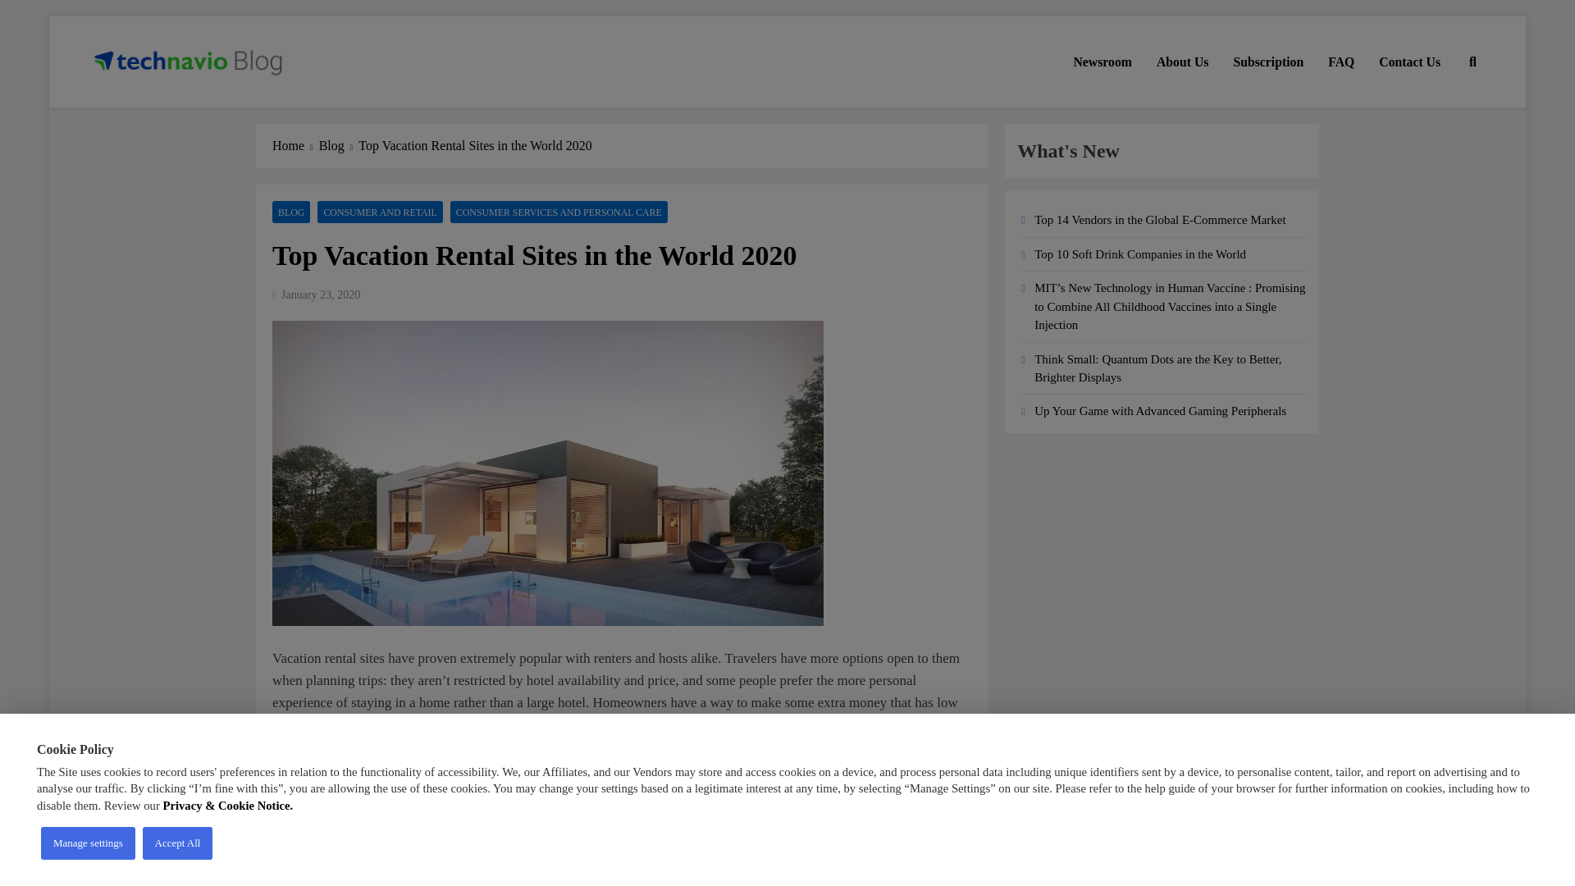  I want to click on Newsroom, so click(1102, 62).